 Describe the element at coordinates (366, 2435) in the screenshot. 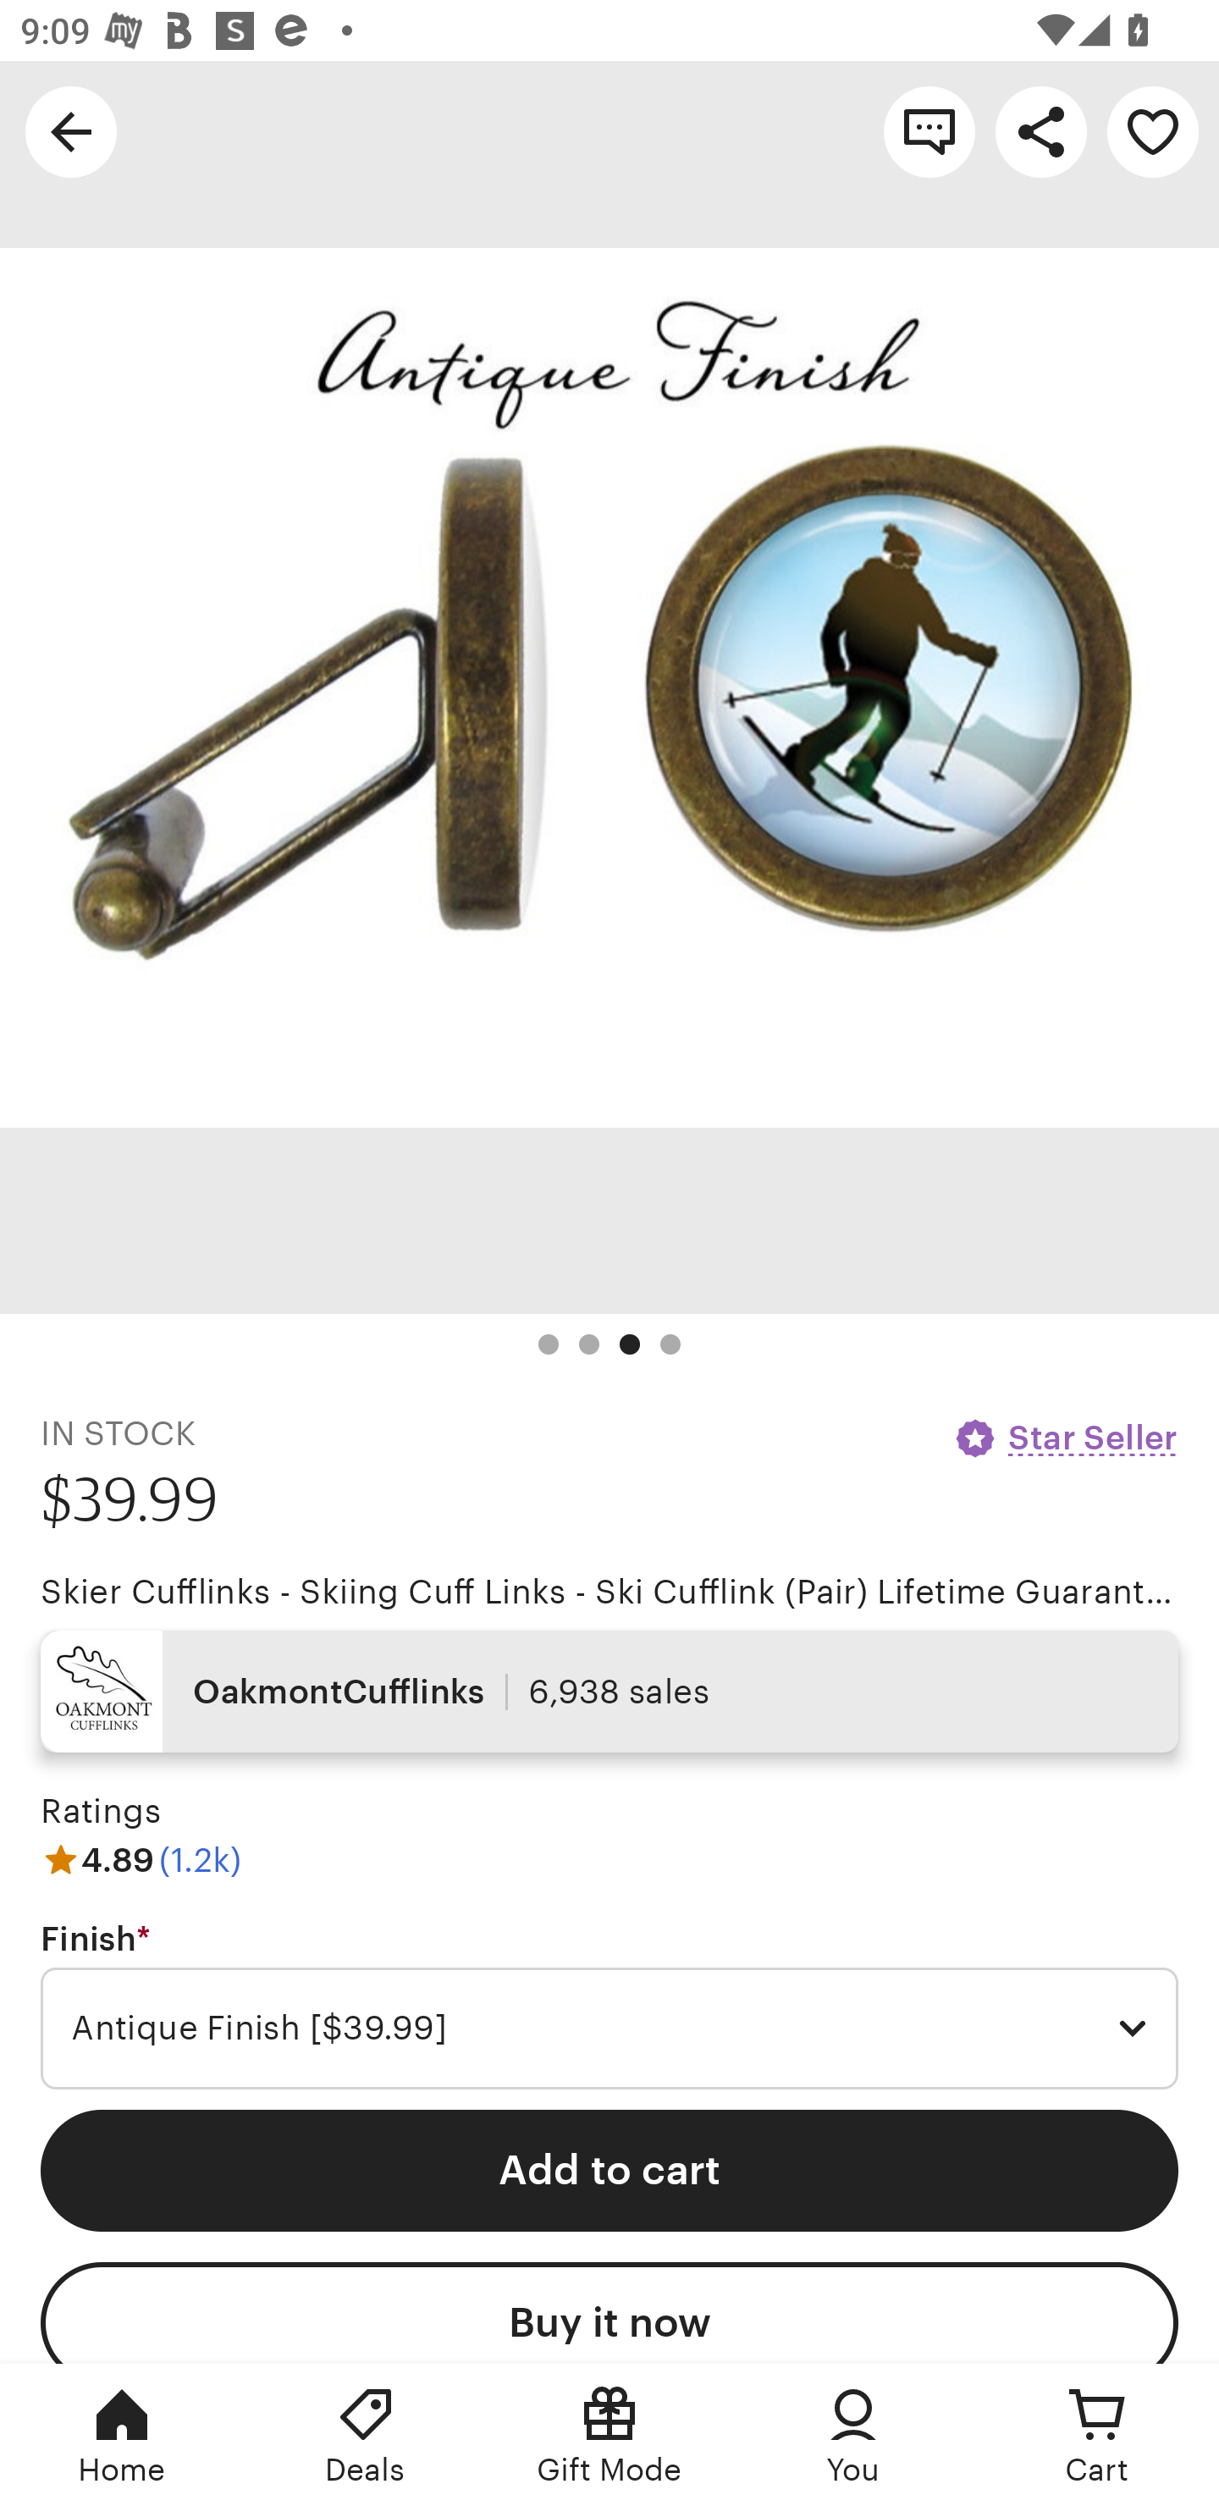

I see `Deals` at that location.